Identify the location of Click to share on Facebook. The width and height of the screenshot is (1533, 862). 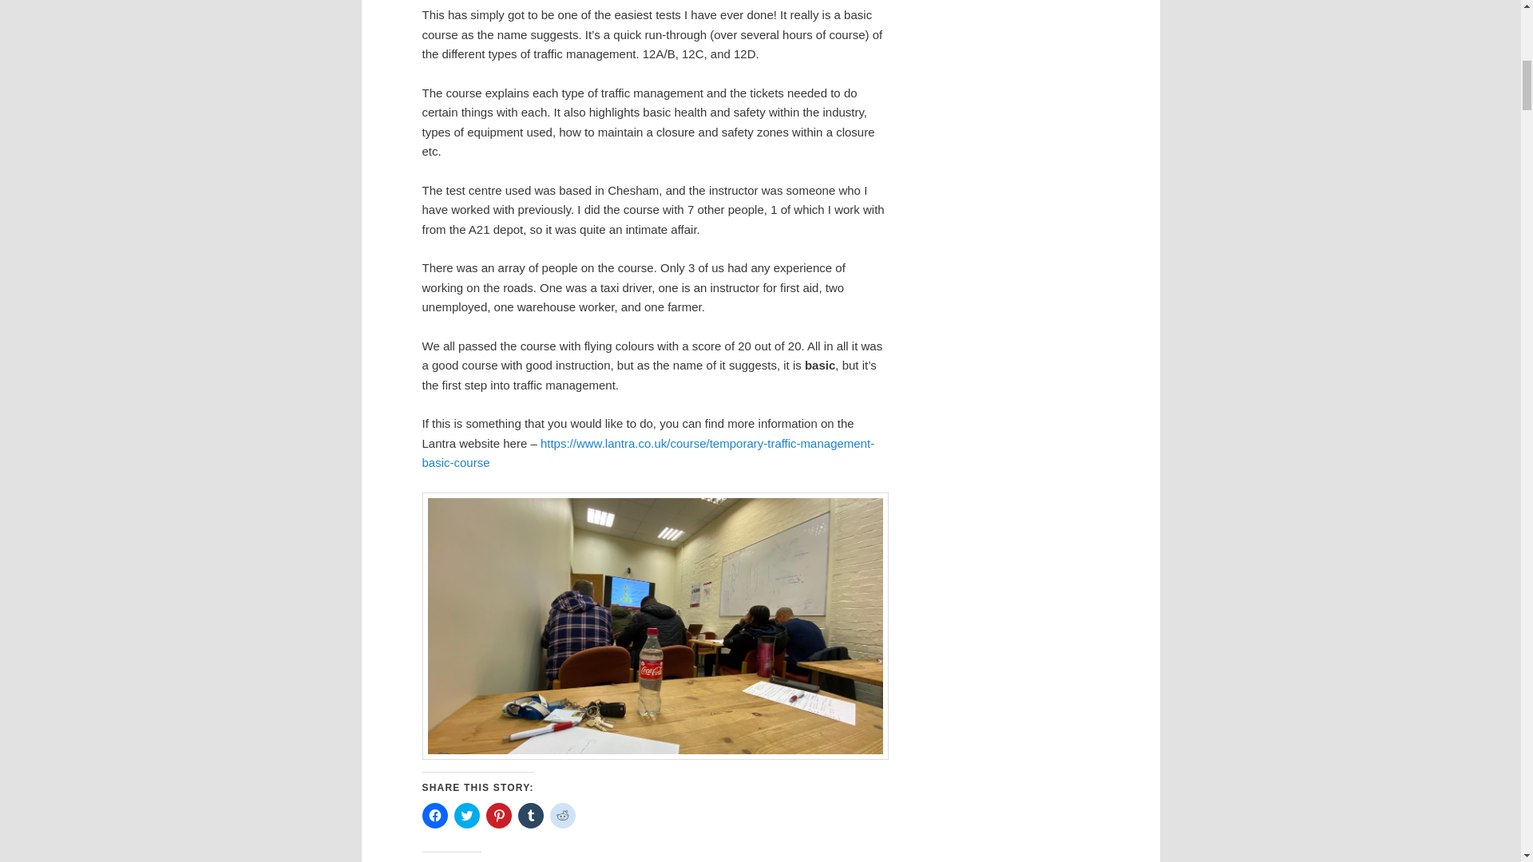
(434, 815).